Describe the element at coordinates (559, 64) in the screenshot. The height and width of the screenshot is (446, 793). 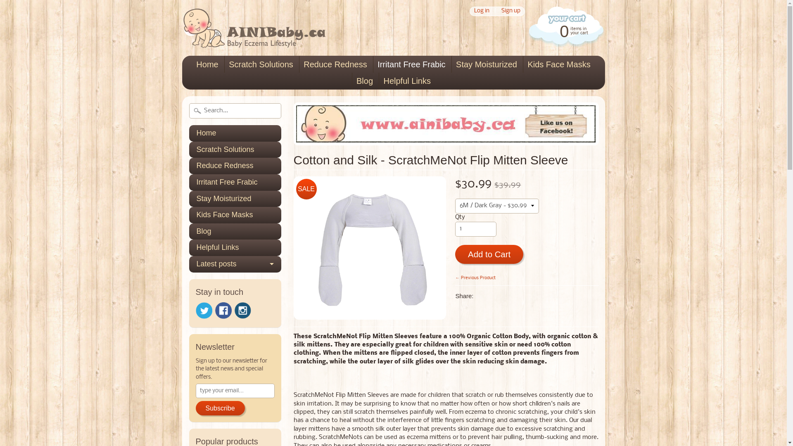
I see `Kids Face Masks` at that location.